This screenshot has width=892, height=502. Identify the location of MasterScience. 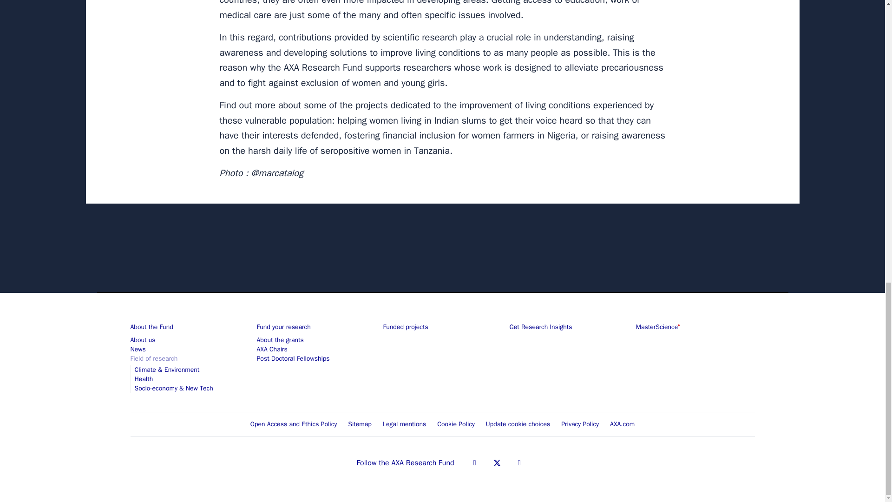
(656, 327).